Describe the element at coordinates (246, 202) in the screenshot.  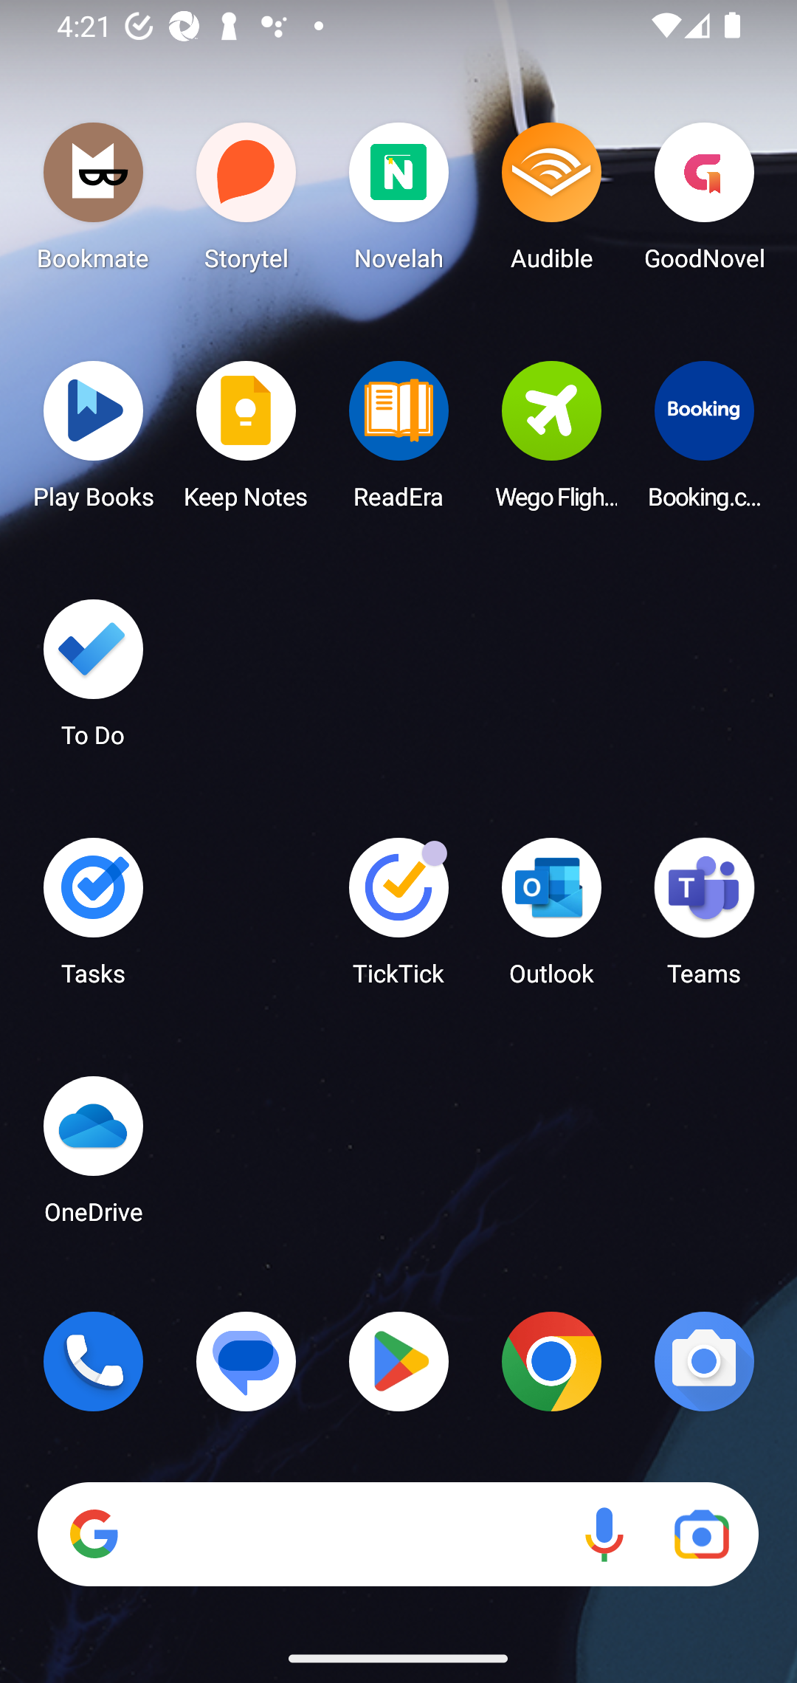
I see `Storytel` at that location.